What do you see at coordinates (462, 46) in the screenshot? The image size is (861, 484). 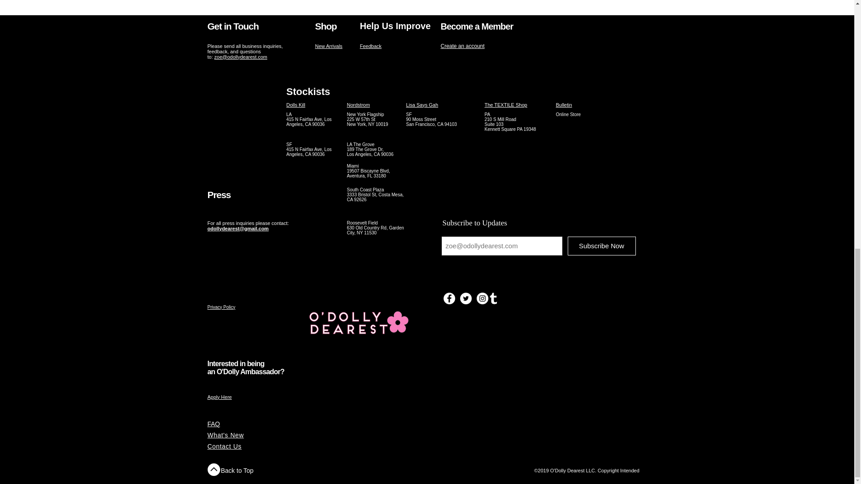 I see `Create an account` at bounding box center [462, 46].